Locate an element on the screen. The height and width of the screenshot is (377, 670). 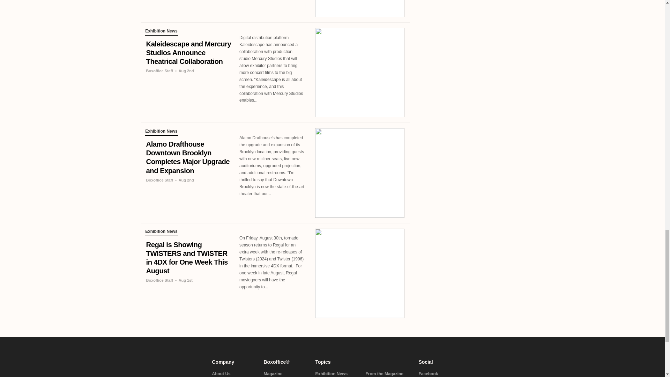
Magazine is located at coordinates (285, 374).